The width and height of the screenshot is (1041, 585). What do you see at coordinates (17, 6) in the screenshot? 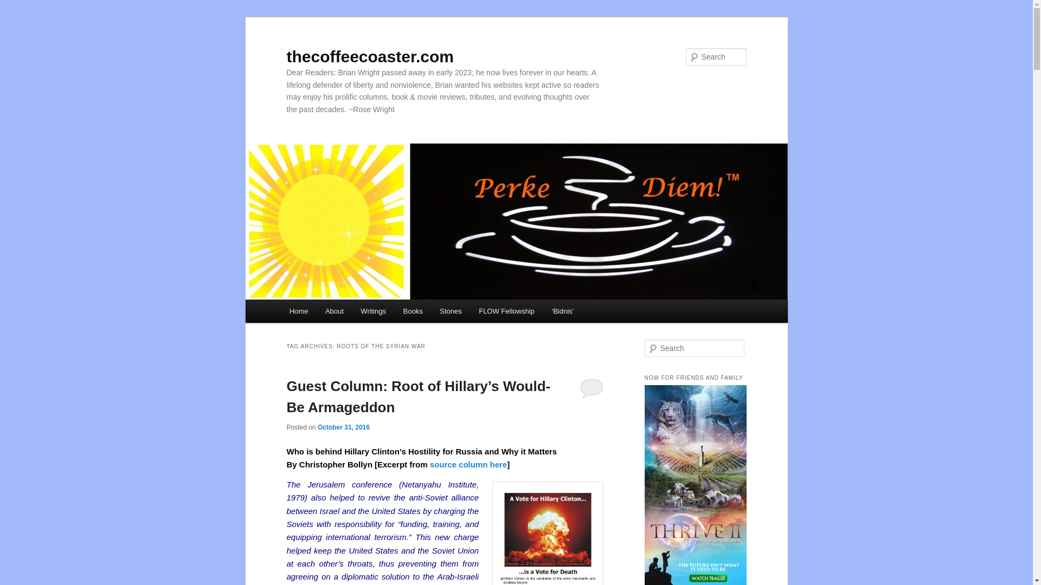
I see `Search` at bounding box center [17, 6].